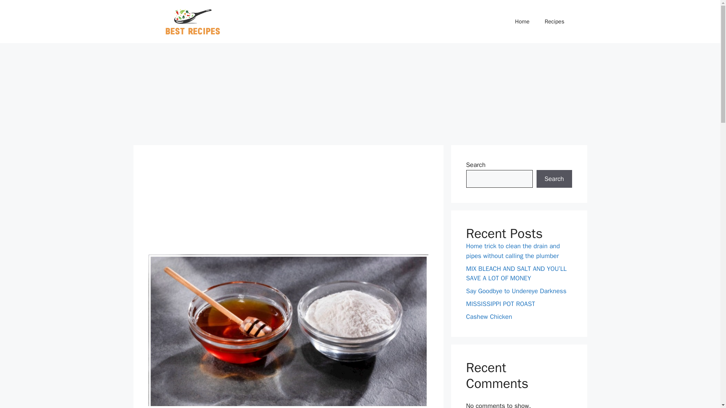 The width and height of the screenshot is (726, 408). I want to click on Search, so click(554, 179).